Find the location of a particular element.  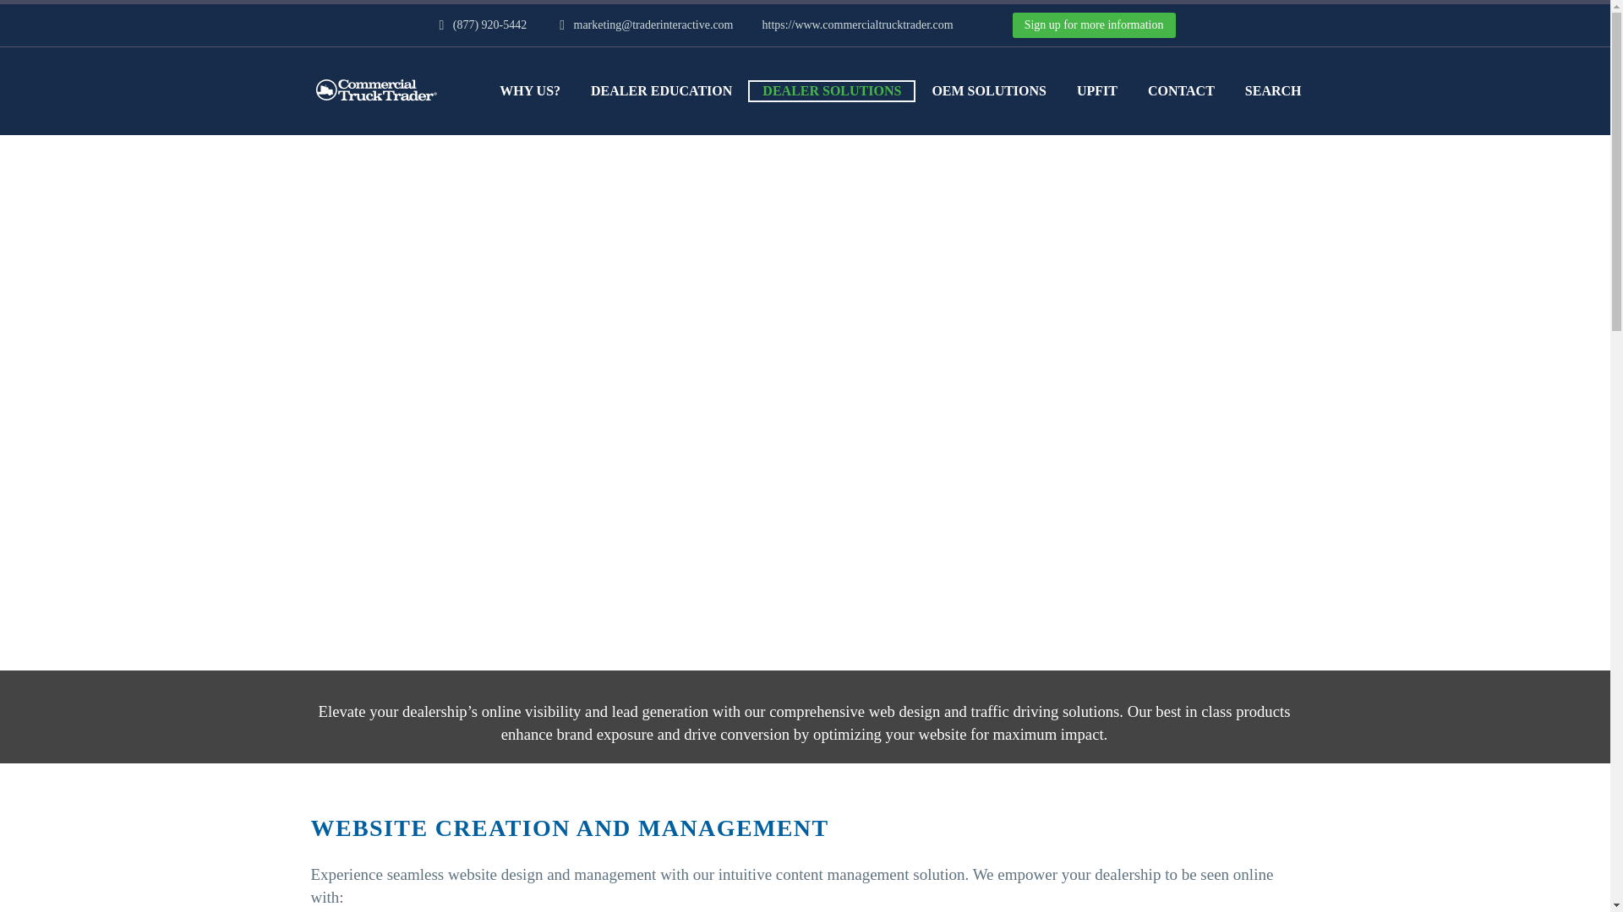

DEALER EDUCATION is located at coordinates (661, 91).